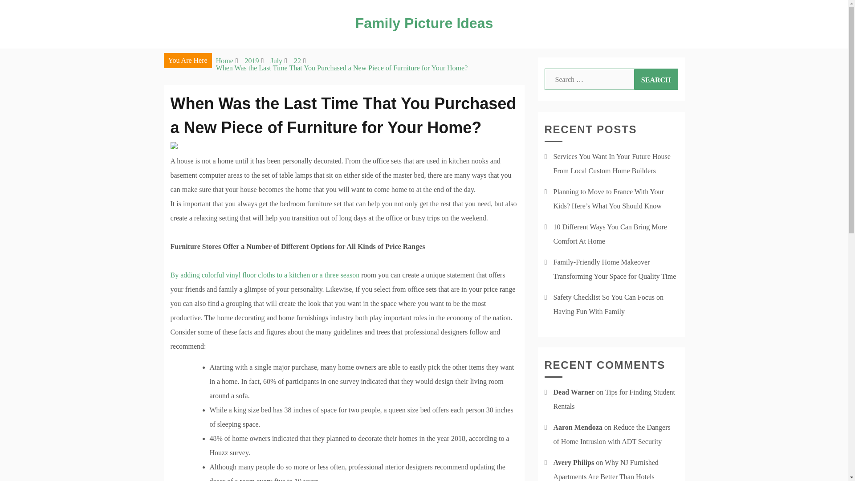  I want to click on 22, so click(297, 61).